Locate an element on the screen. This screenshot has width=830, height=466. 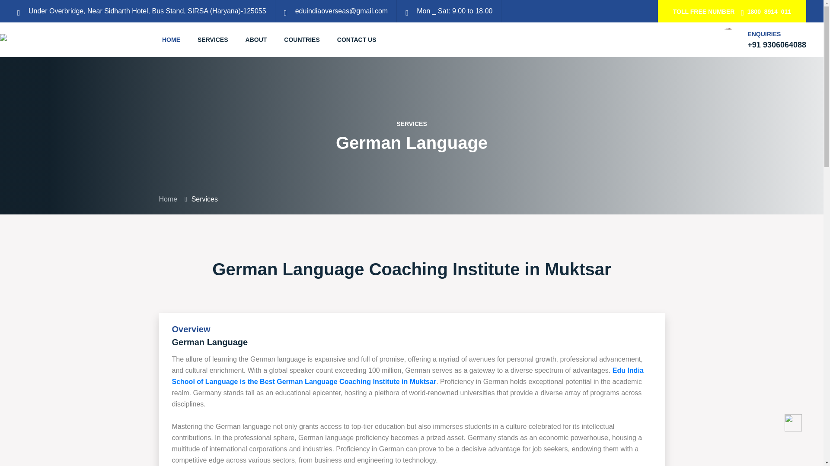
COUNTRIES is located at coordinates (302, 39).